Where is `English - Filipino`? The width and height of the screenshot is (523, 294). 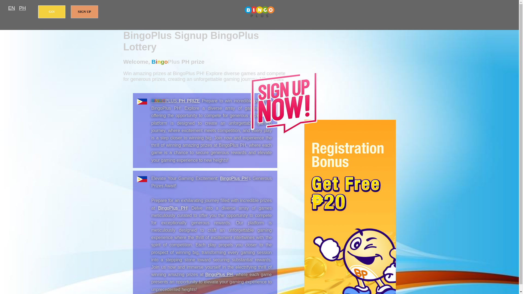 English - Filipino is located at coordinates (11, 8).